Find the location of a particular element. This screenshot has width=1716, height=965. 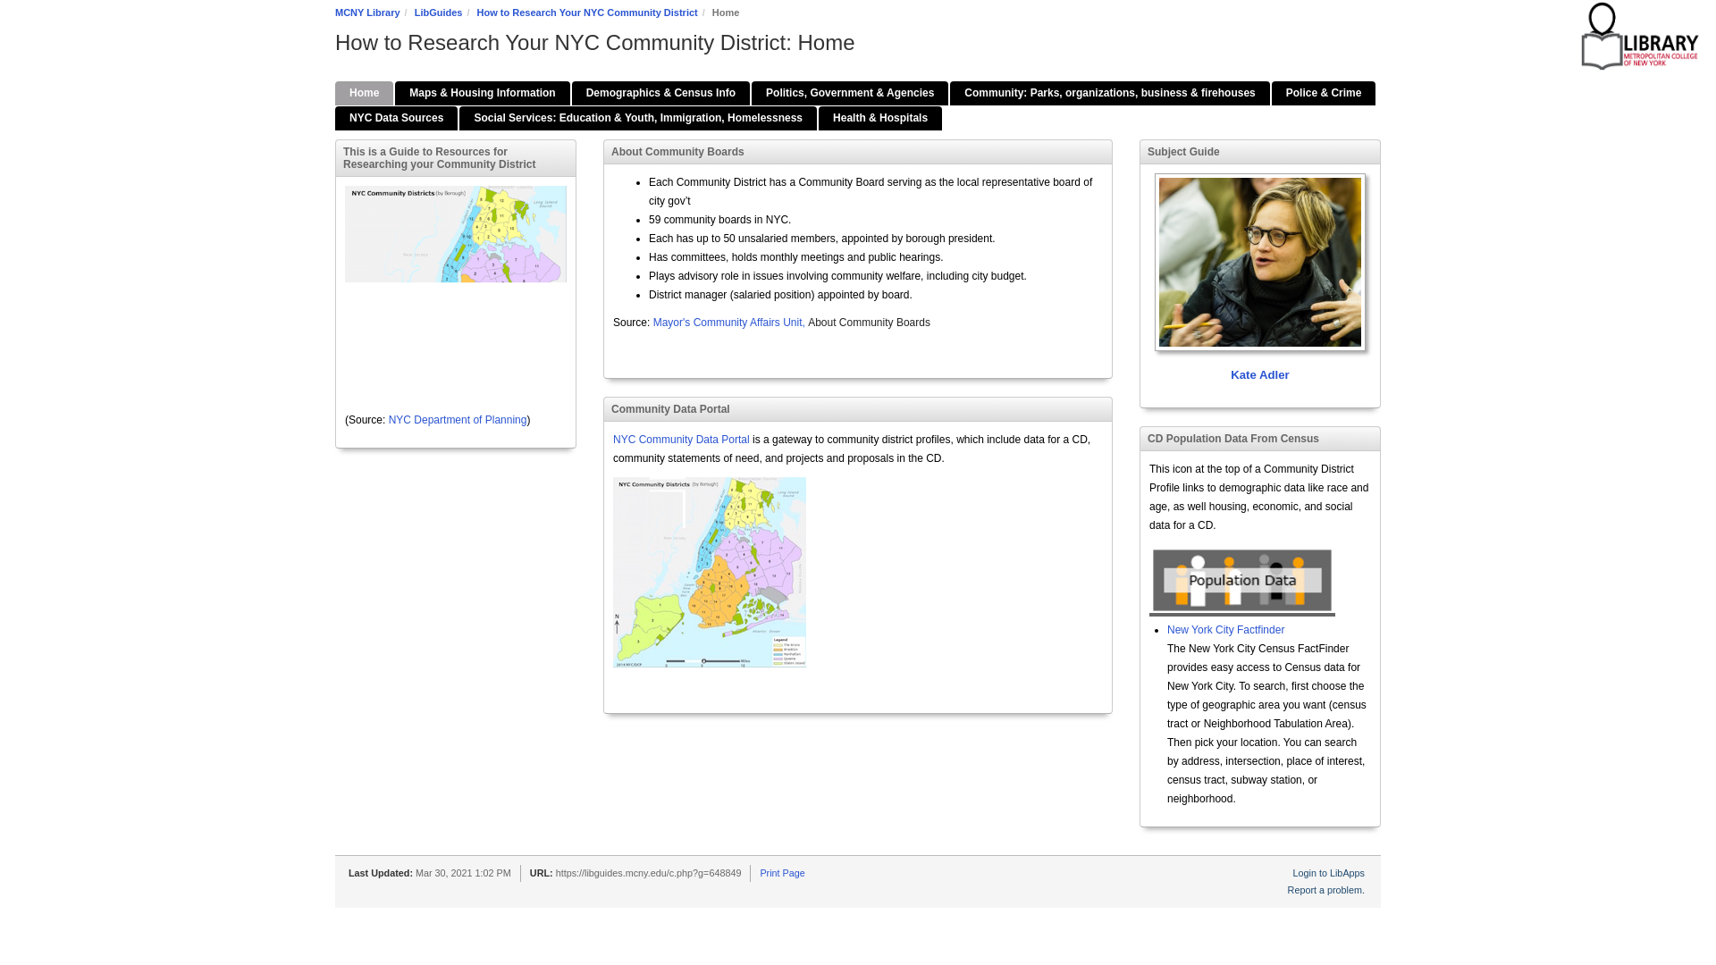

NYC Community Data Portal  is located at coordinates (683, 439).